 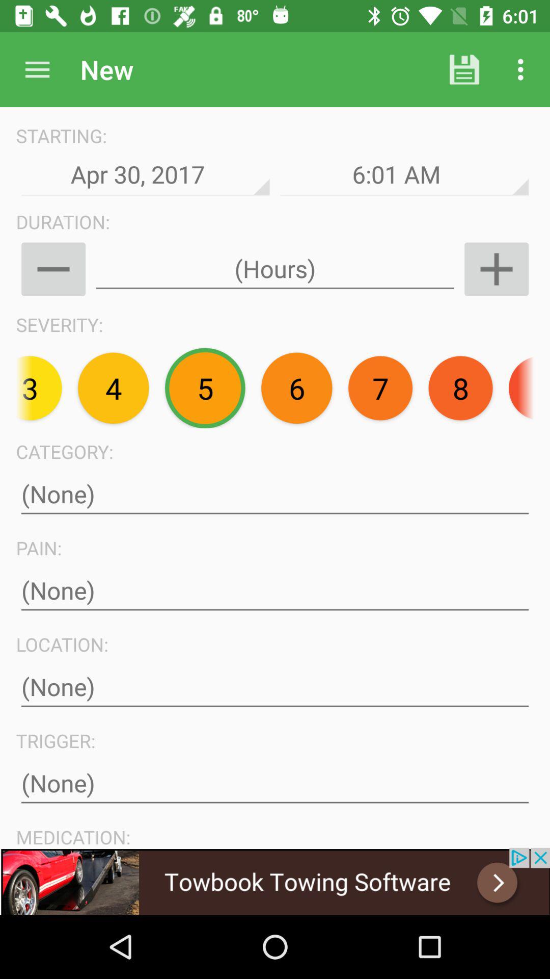 What do you see at coordinates (275, 881) in the screenshot?
I see `advertisement link image` at bounding box center [275, 881].